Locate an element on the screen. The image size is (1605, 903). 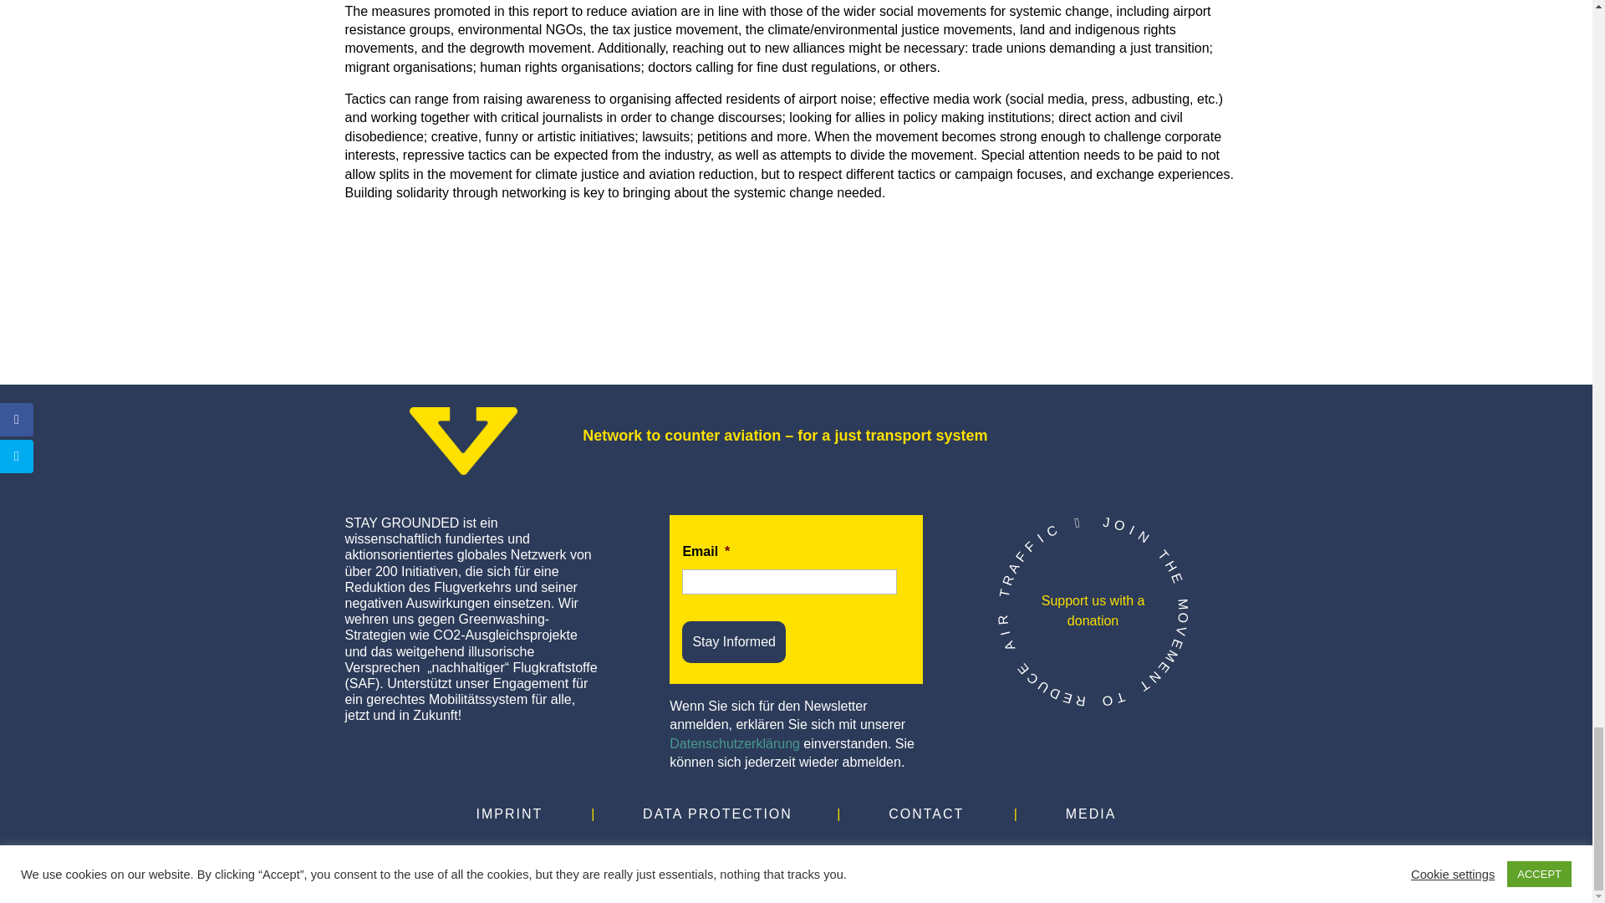
Folge auf Youtube is located at coordinates (863, 860).